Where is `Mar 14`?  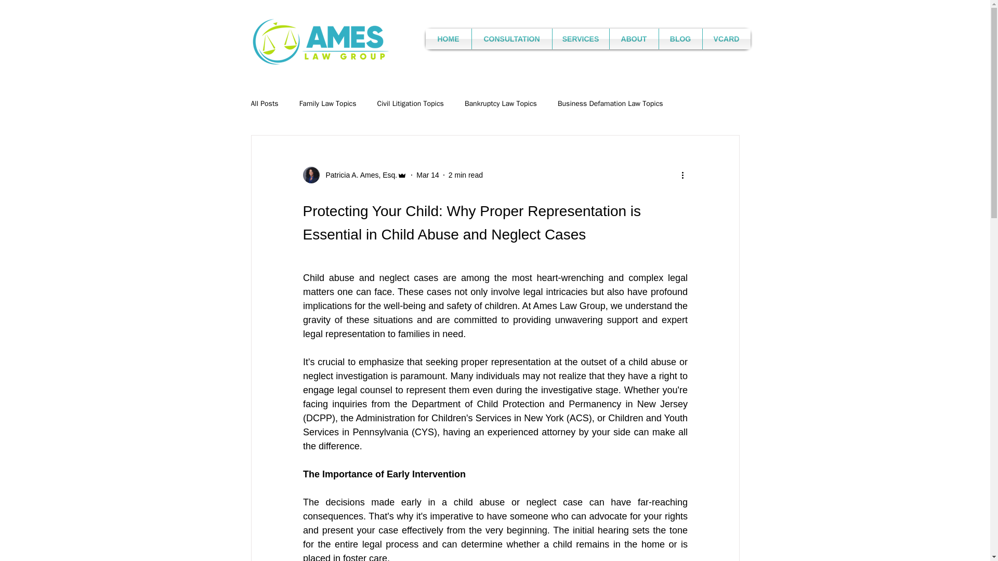
Mar 14 is located at coordinates (427, 175).